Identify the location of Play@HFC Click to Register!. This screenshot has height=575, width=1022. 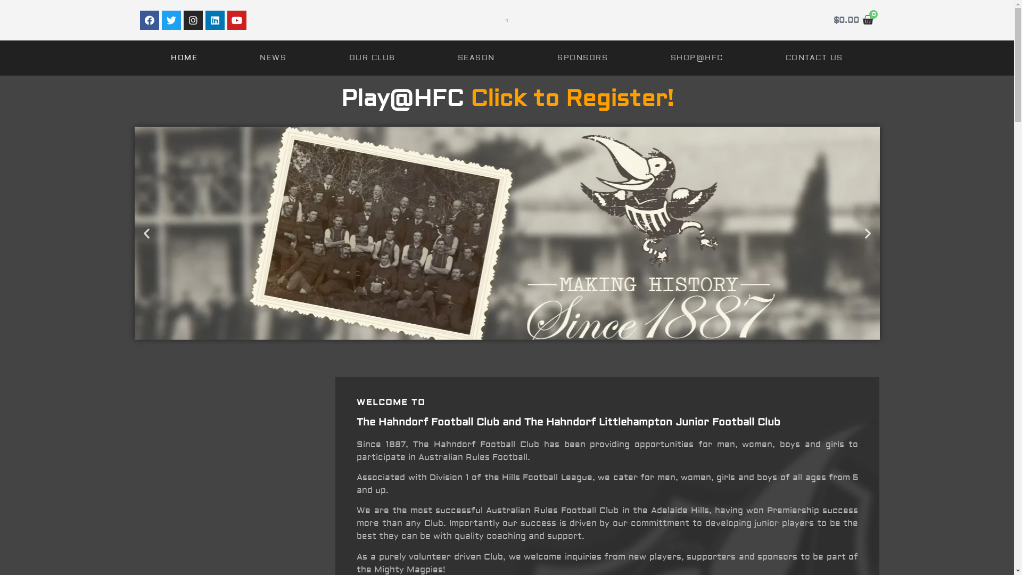
(507, 99).